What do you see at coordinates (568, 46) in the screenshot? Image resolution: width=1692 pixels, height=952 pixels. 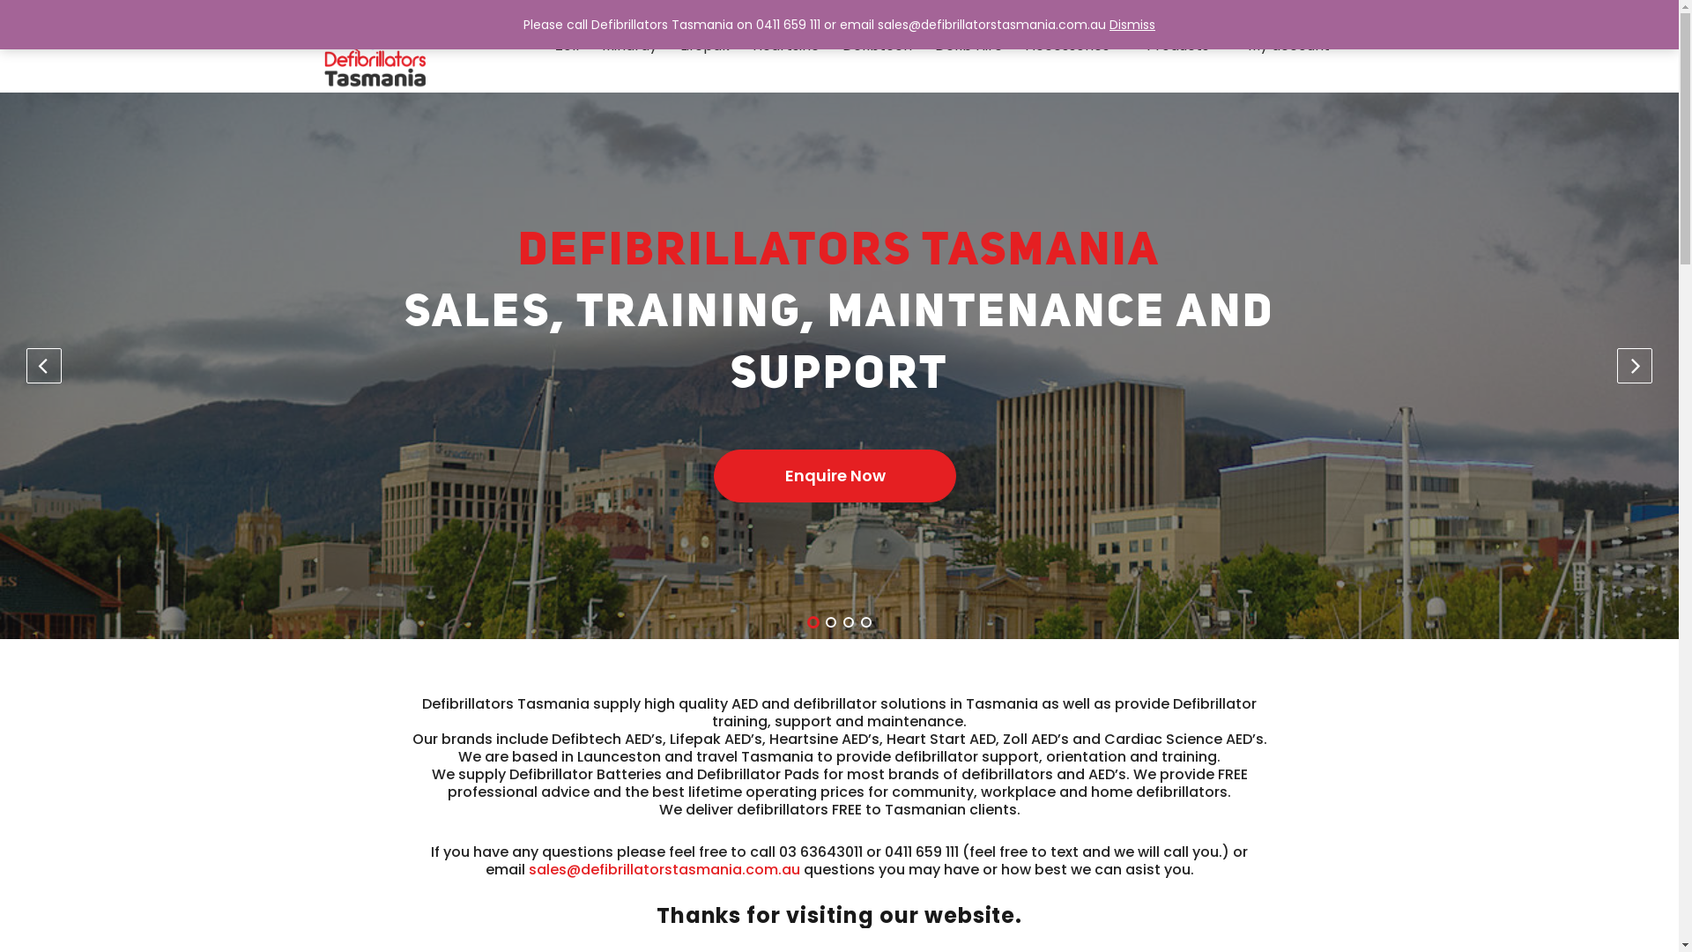 I see `Zoll` at bounding box center [568, 46].